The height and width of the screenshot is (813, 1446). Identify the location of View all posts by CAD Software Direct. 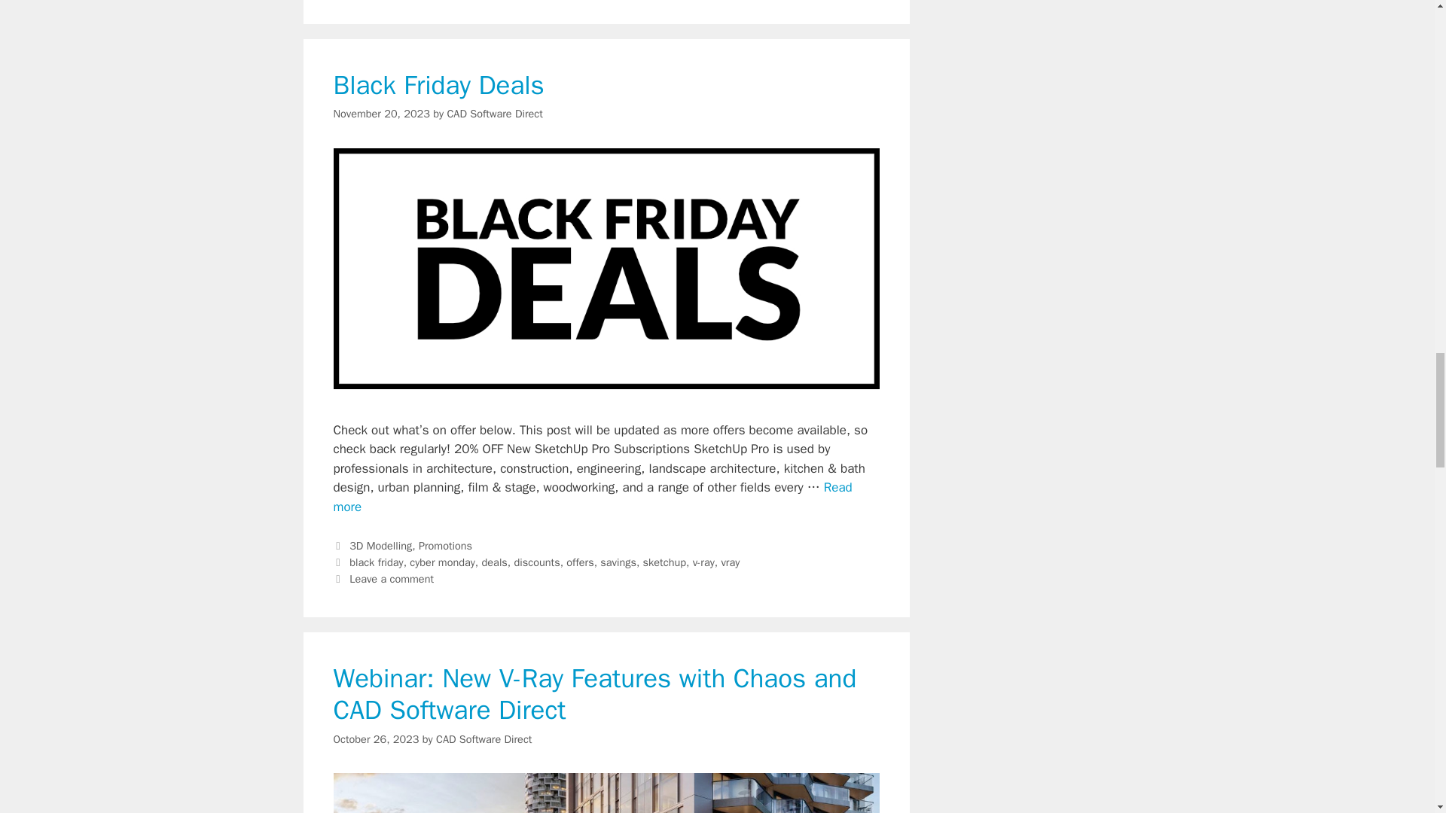
(484, 739).